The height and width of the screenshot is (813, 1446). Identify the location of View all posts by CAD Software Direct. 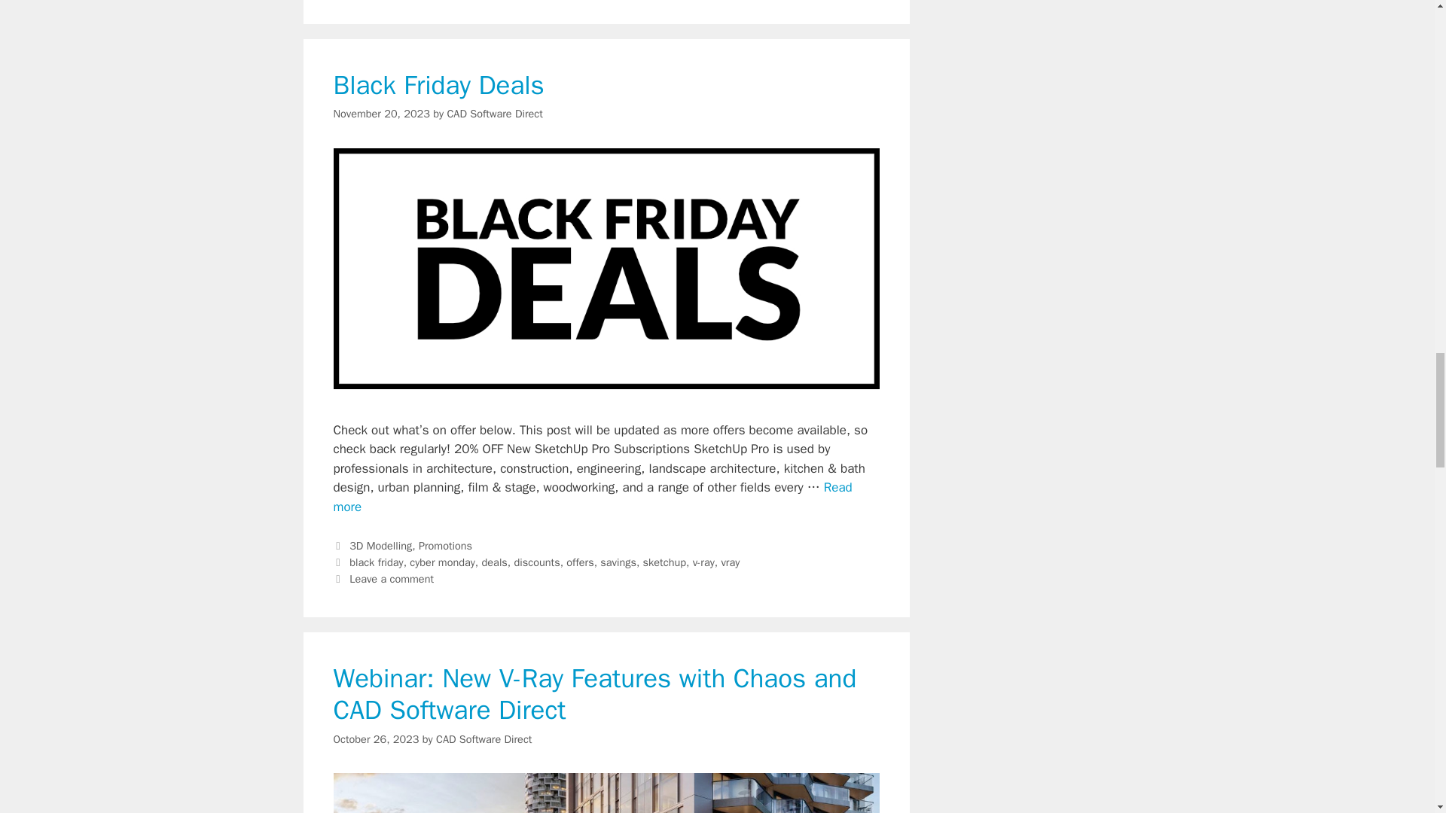
(484, 739).